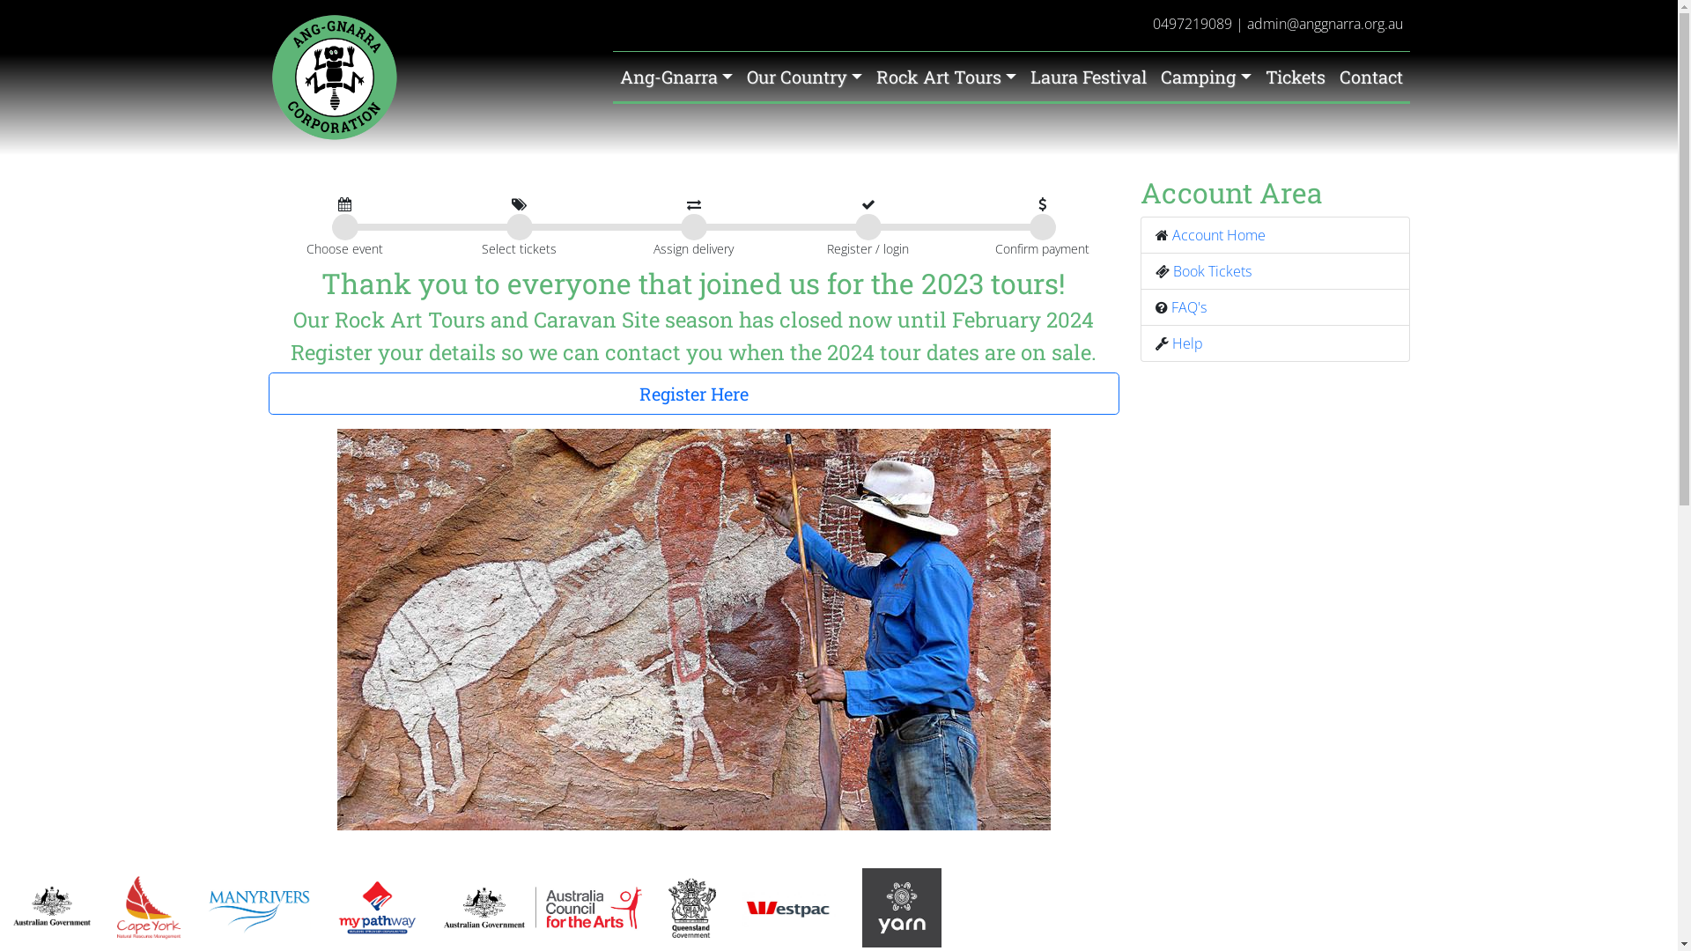 This screenshot has width=1691, height=951. I want to click on FAQ's, so click(1189, 307).